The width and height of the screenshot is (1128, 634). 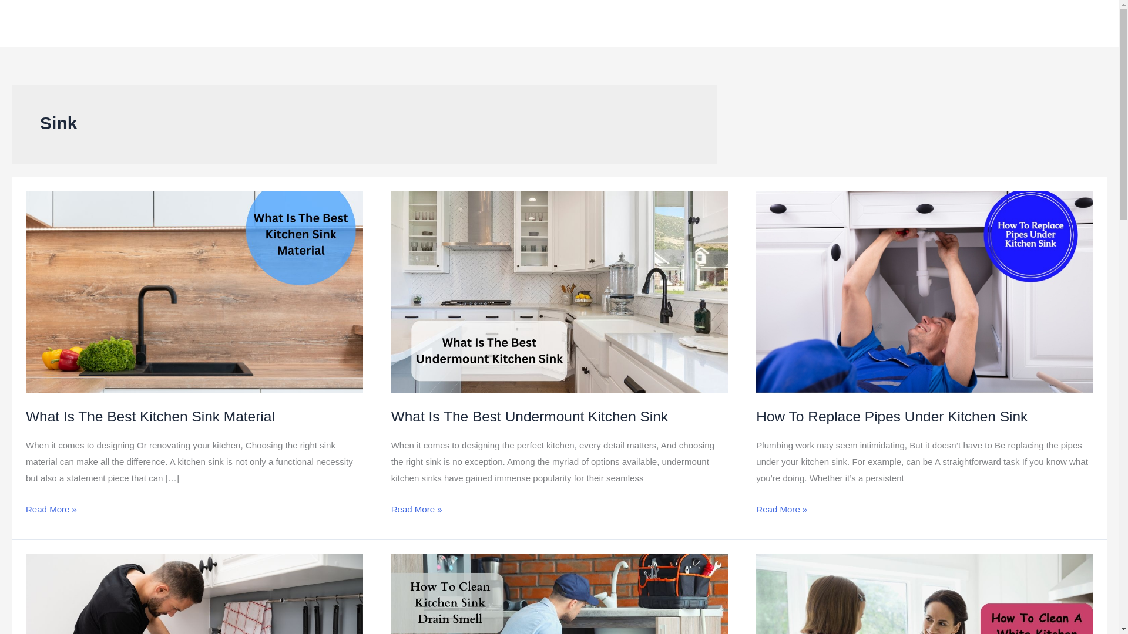 I want to click on Home, so click(x=907, y=23).